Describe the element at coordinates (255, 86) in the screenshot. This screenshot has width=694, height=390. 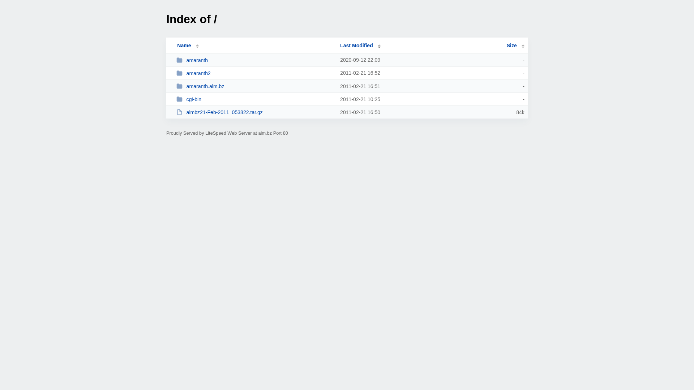
I see `amaranth.alm.bz` at that location.